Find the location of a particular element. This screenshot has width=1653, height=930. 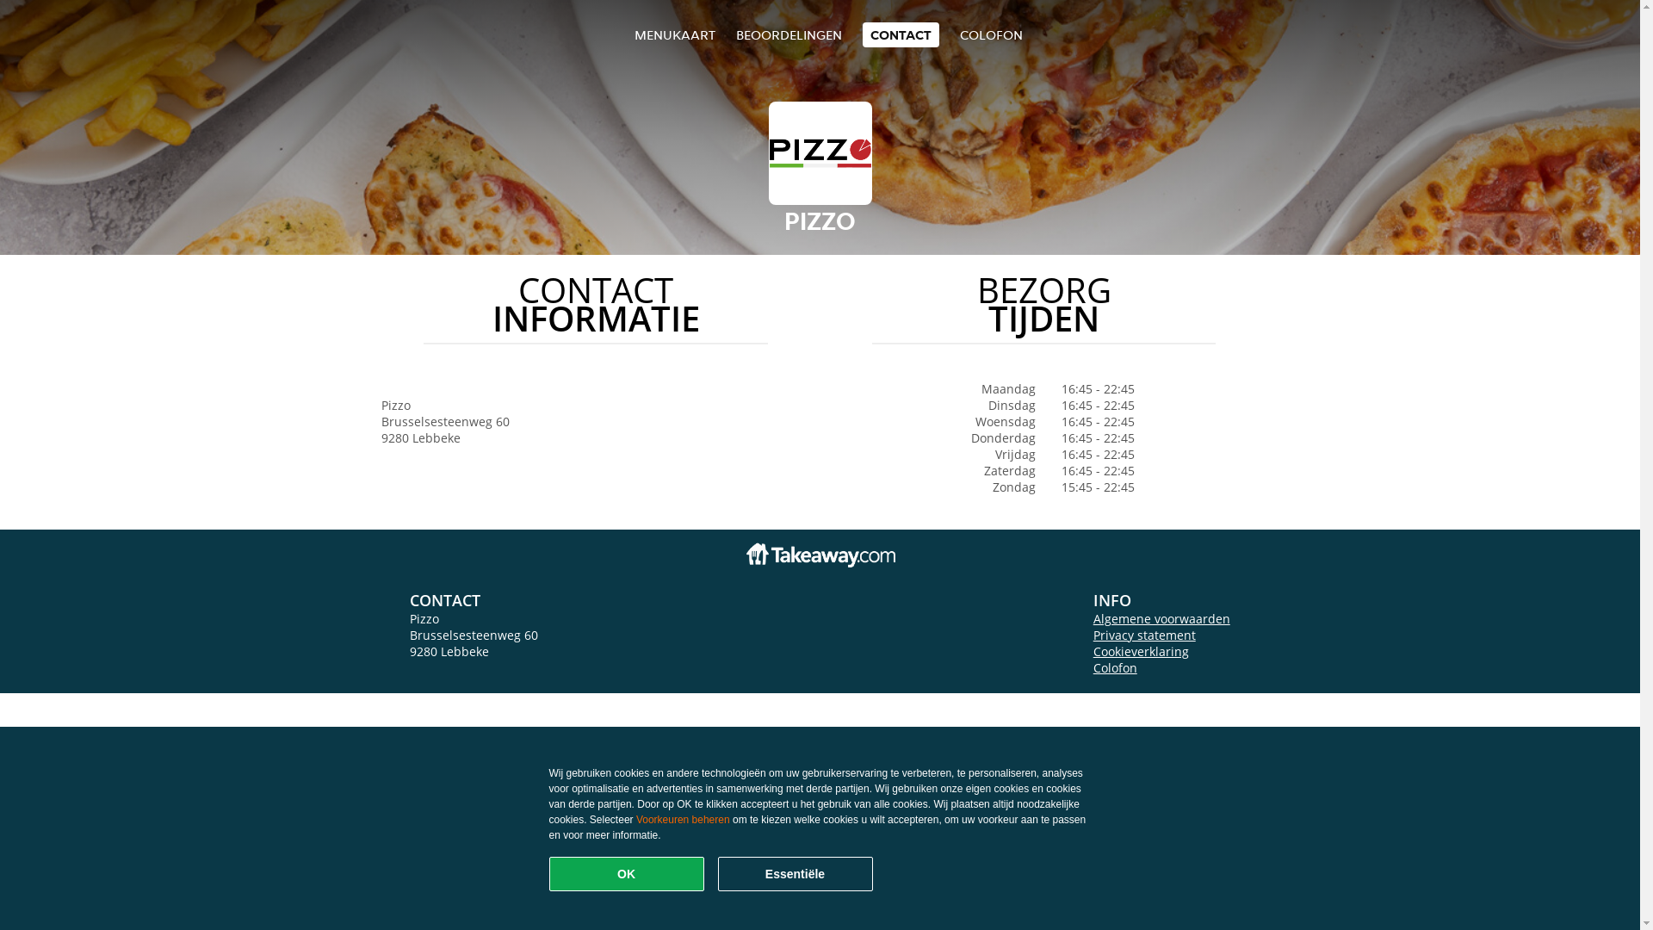

Colofon is located at coordinates (1116, 668).